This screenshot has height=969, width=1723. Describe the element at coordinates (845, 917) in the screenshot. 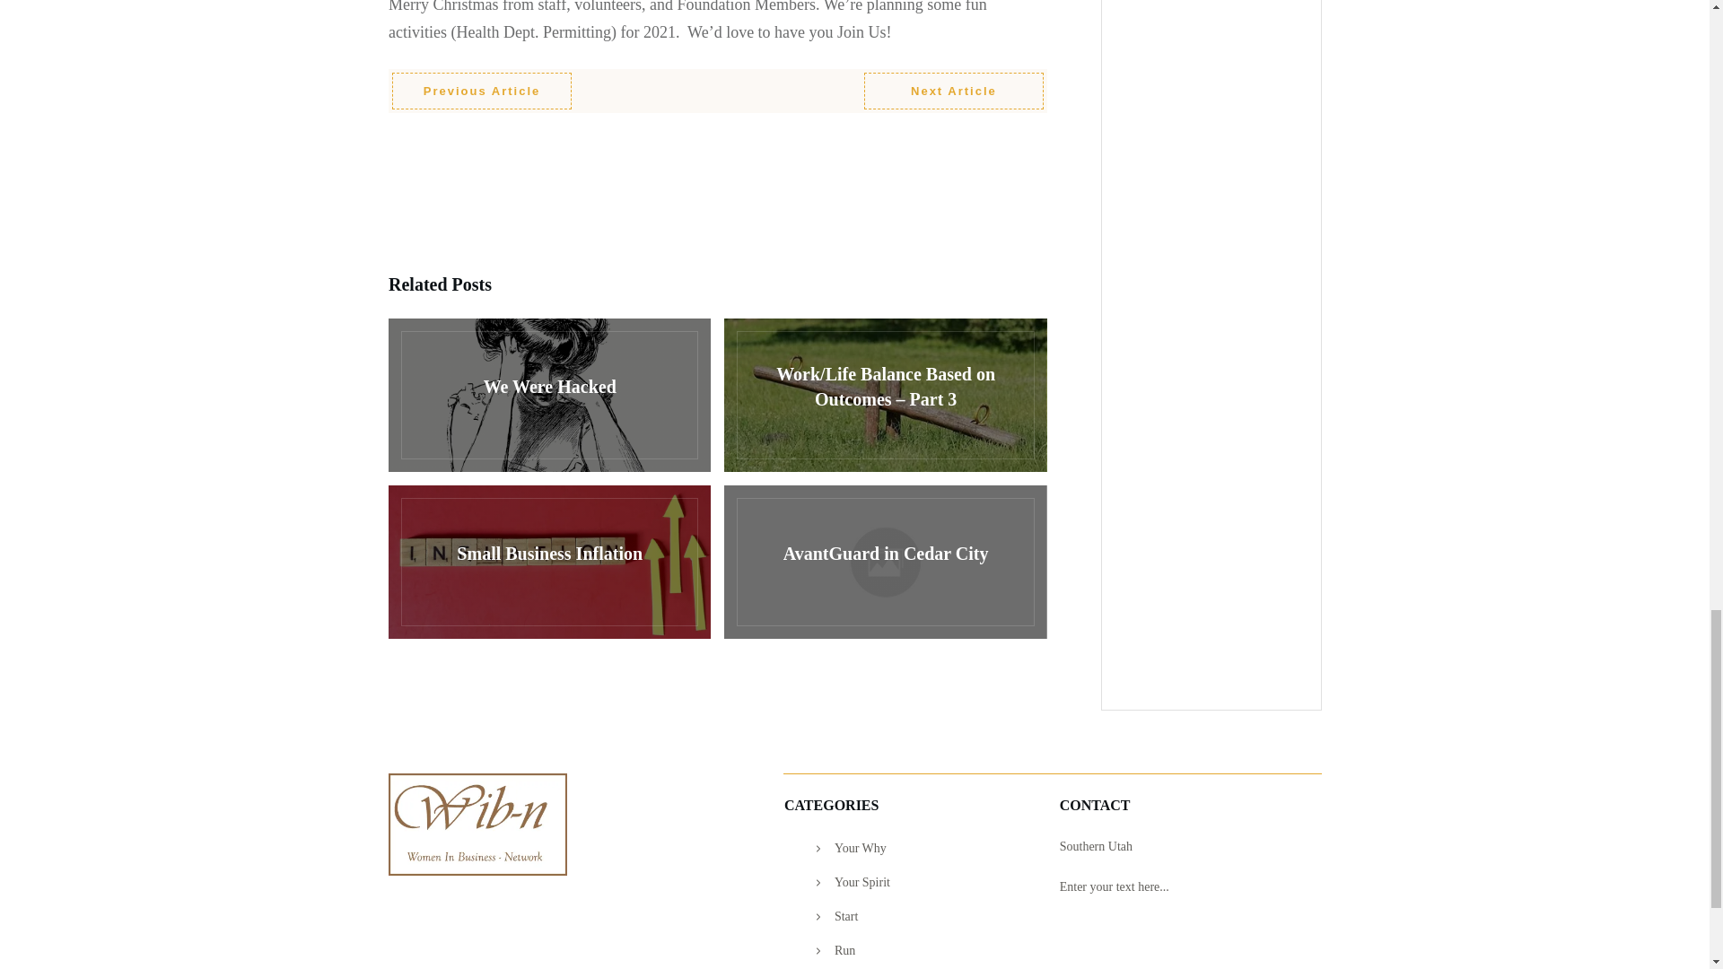

I see `Start` at that location.